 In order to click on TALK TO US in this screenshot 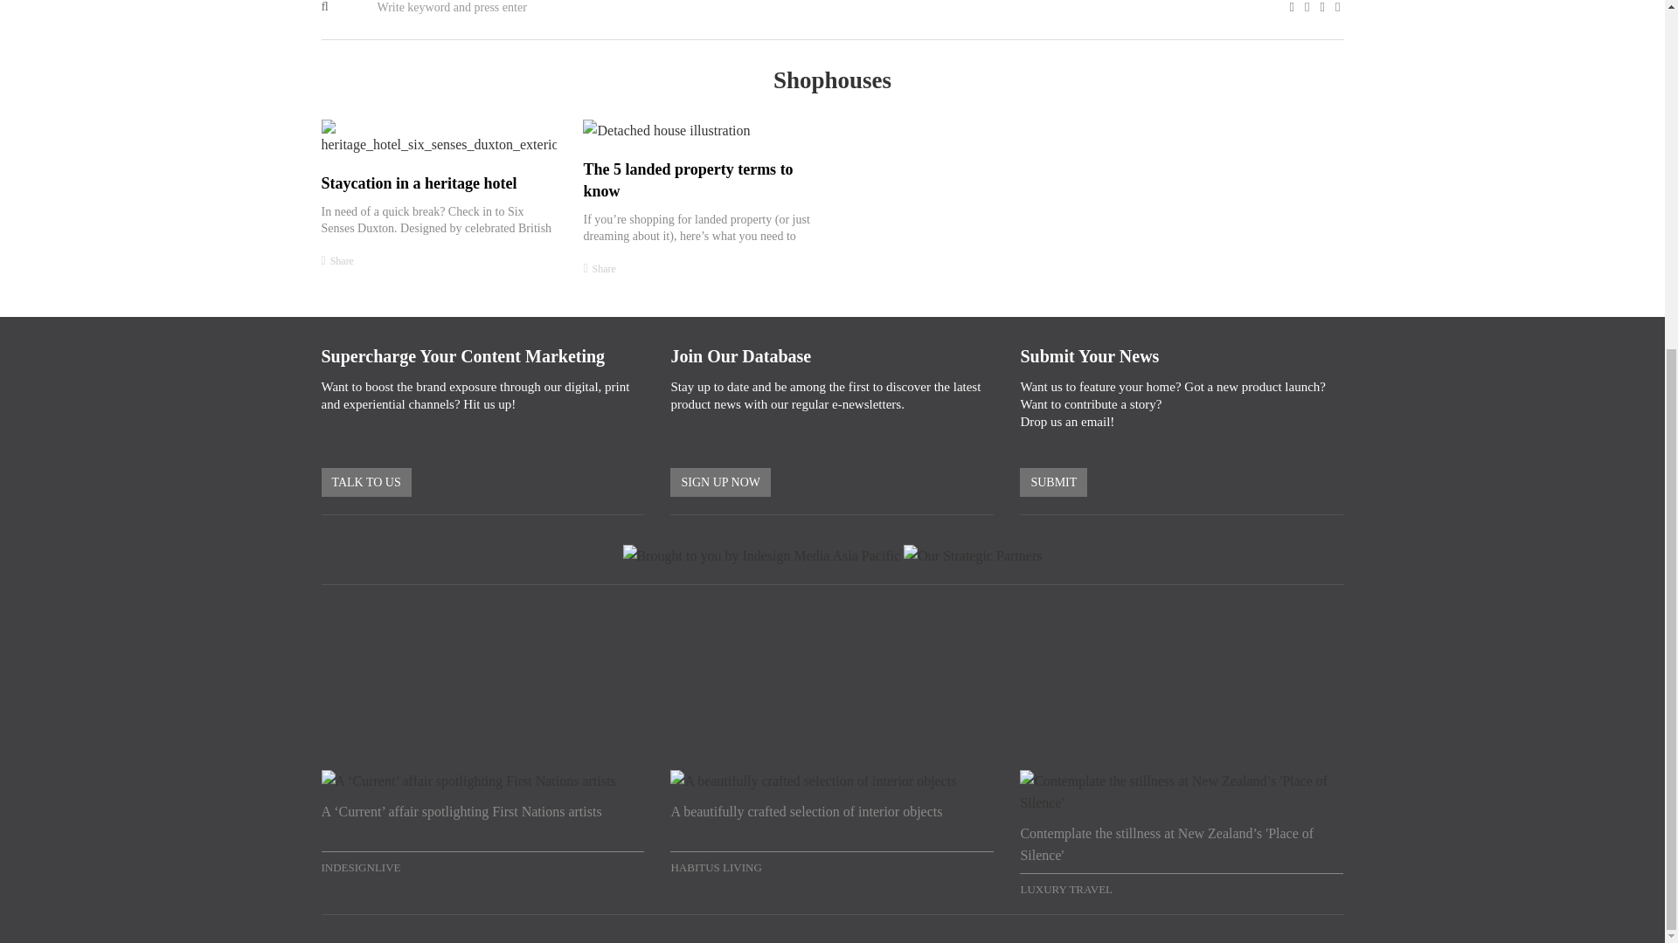, I will do `click(366, 482)`.